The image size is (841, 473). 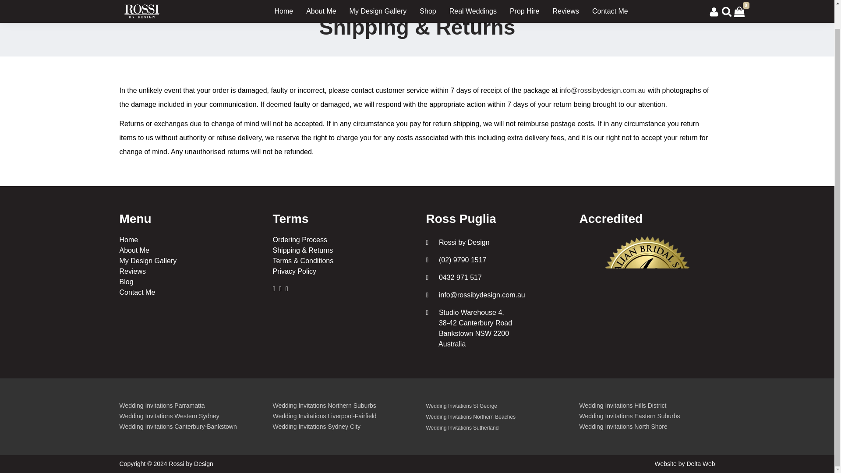 I want to click on Contact Me, so click(x=137, y=292).